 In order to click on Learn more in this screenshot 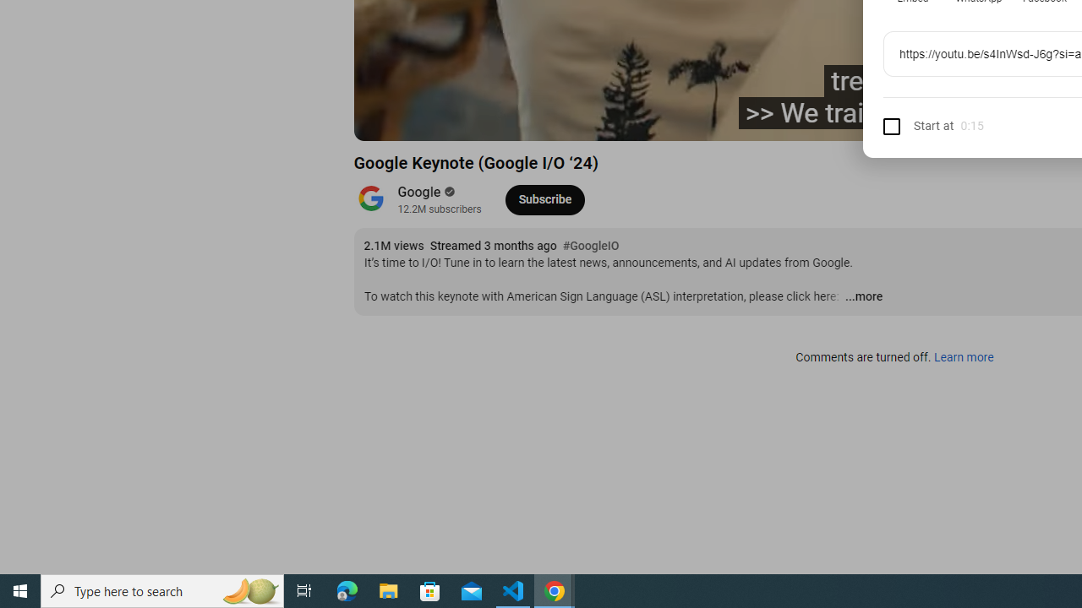, I will do `click(964, 358)`.